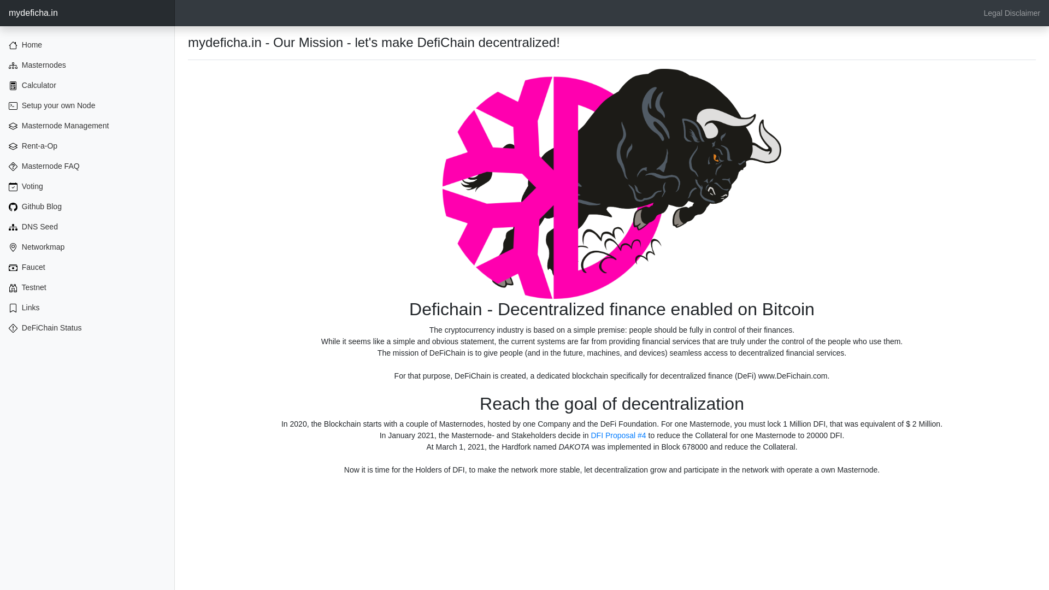 The image size is (1049, 590). Describe the element at coordinates (87, 247) in the screenshot. I see ` Networkmap` at that location.